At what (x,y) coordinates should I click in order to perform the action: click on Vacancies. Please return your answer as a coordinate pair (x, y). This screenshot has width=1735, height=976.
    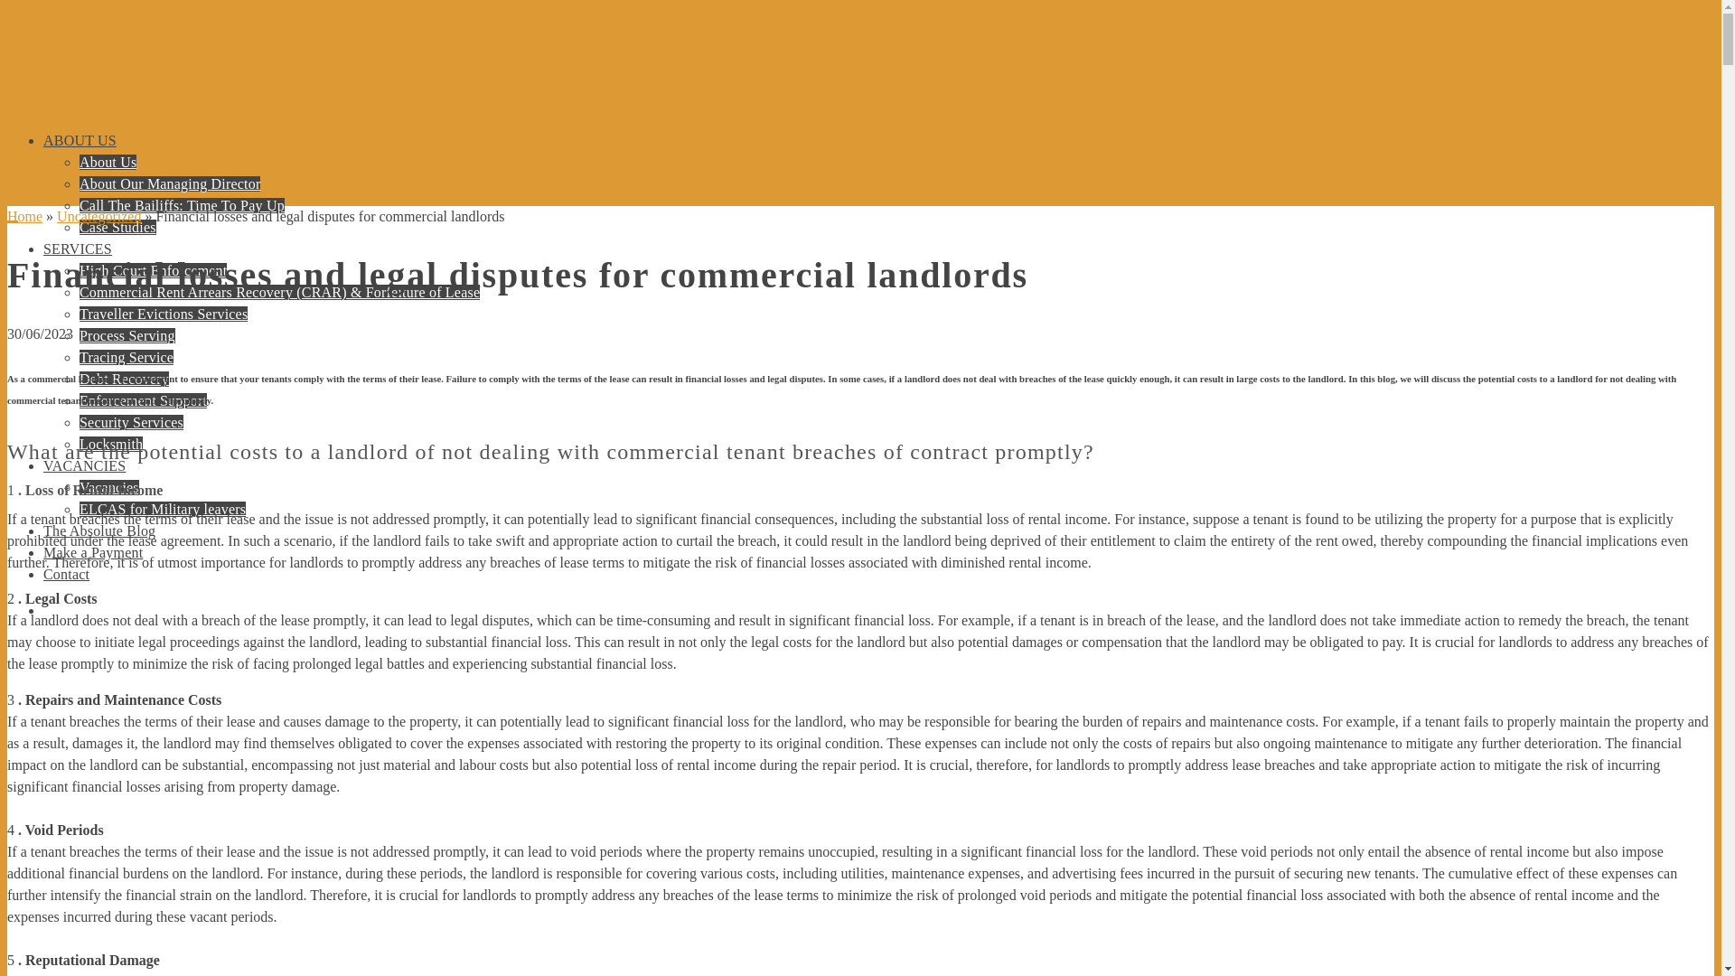
    Looking at the image, I should click on (108, 487).